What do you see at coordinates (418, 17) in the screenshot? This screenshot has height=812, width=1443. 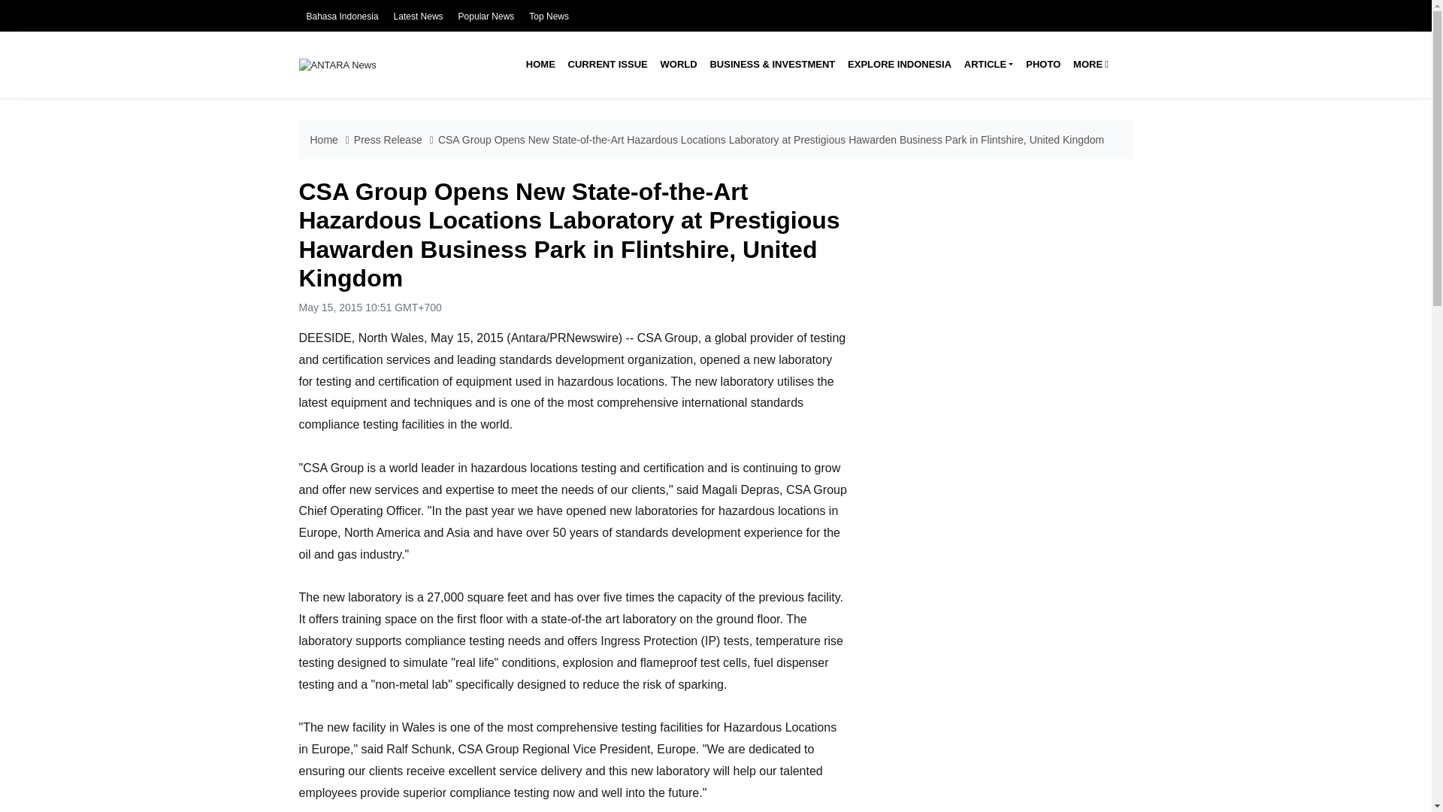 I see `Latest News` at bounding box center [418, 17].